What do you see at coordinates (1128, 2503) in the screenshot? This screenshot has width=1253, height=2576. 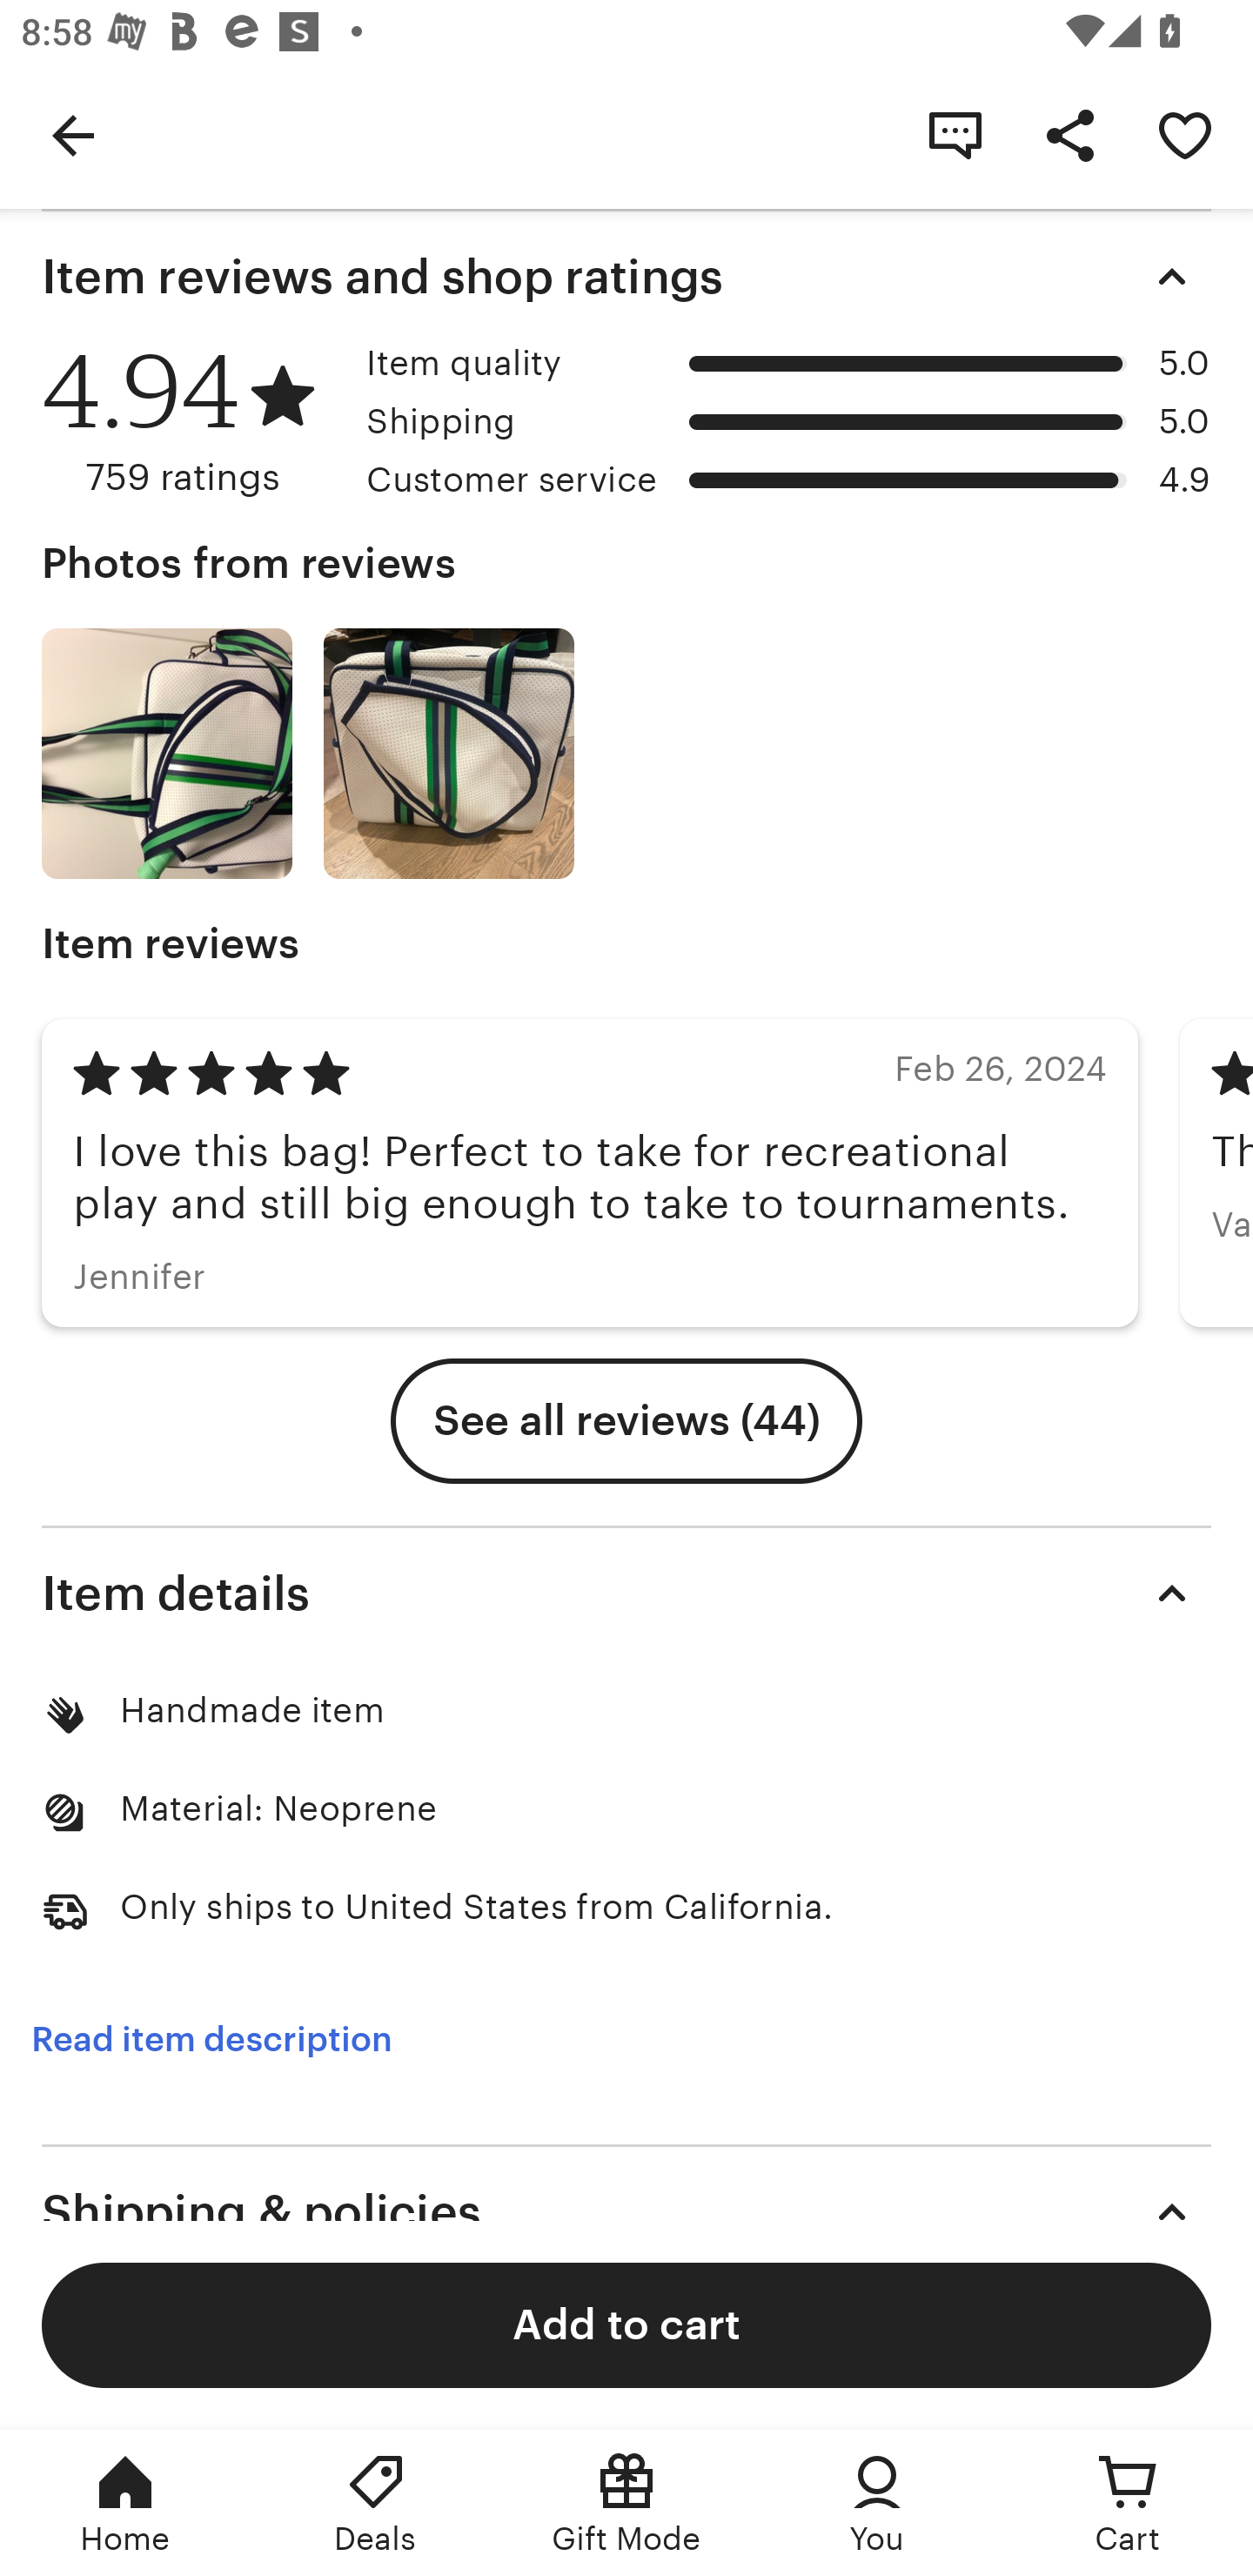 I see `Cart` at bounding box center [1128, 2503].